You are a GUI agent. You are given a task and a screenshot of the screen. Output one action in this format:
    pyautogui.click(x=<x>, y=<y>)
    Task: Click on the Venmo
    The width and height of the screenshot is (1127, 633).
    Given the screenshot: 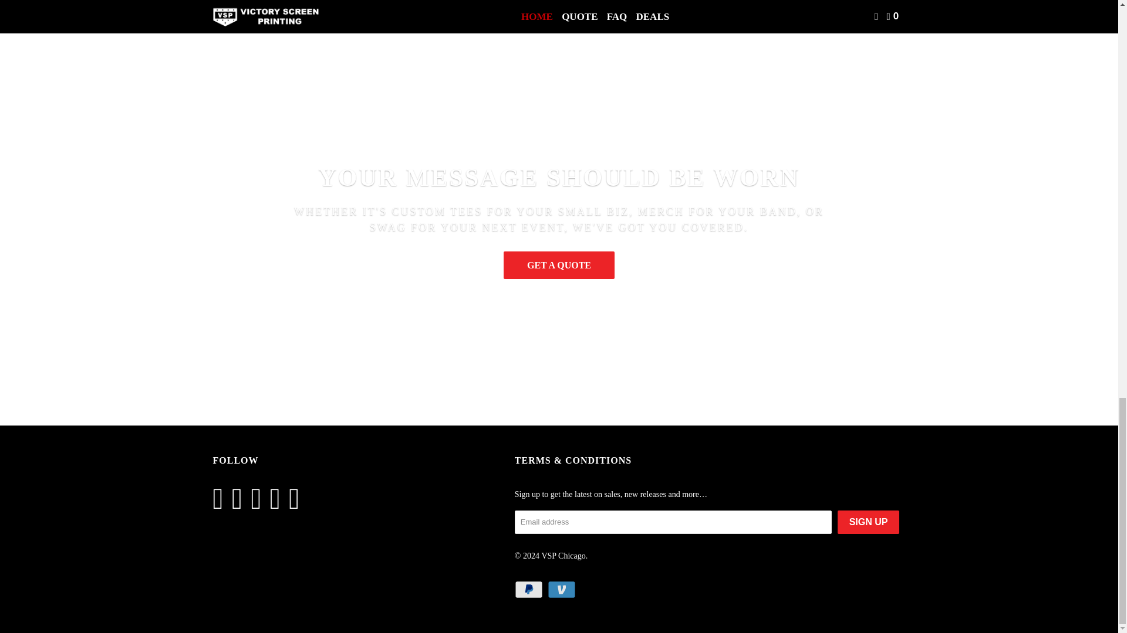 What is the action you would take?
    pyautogui.click(x=562, y=590)
    